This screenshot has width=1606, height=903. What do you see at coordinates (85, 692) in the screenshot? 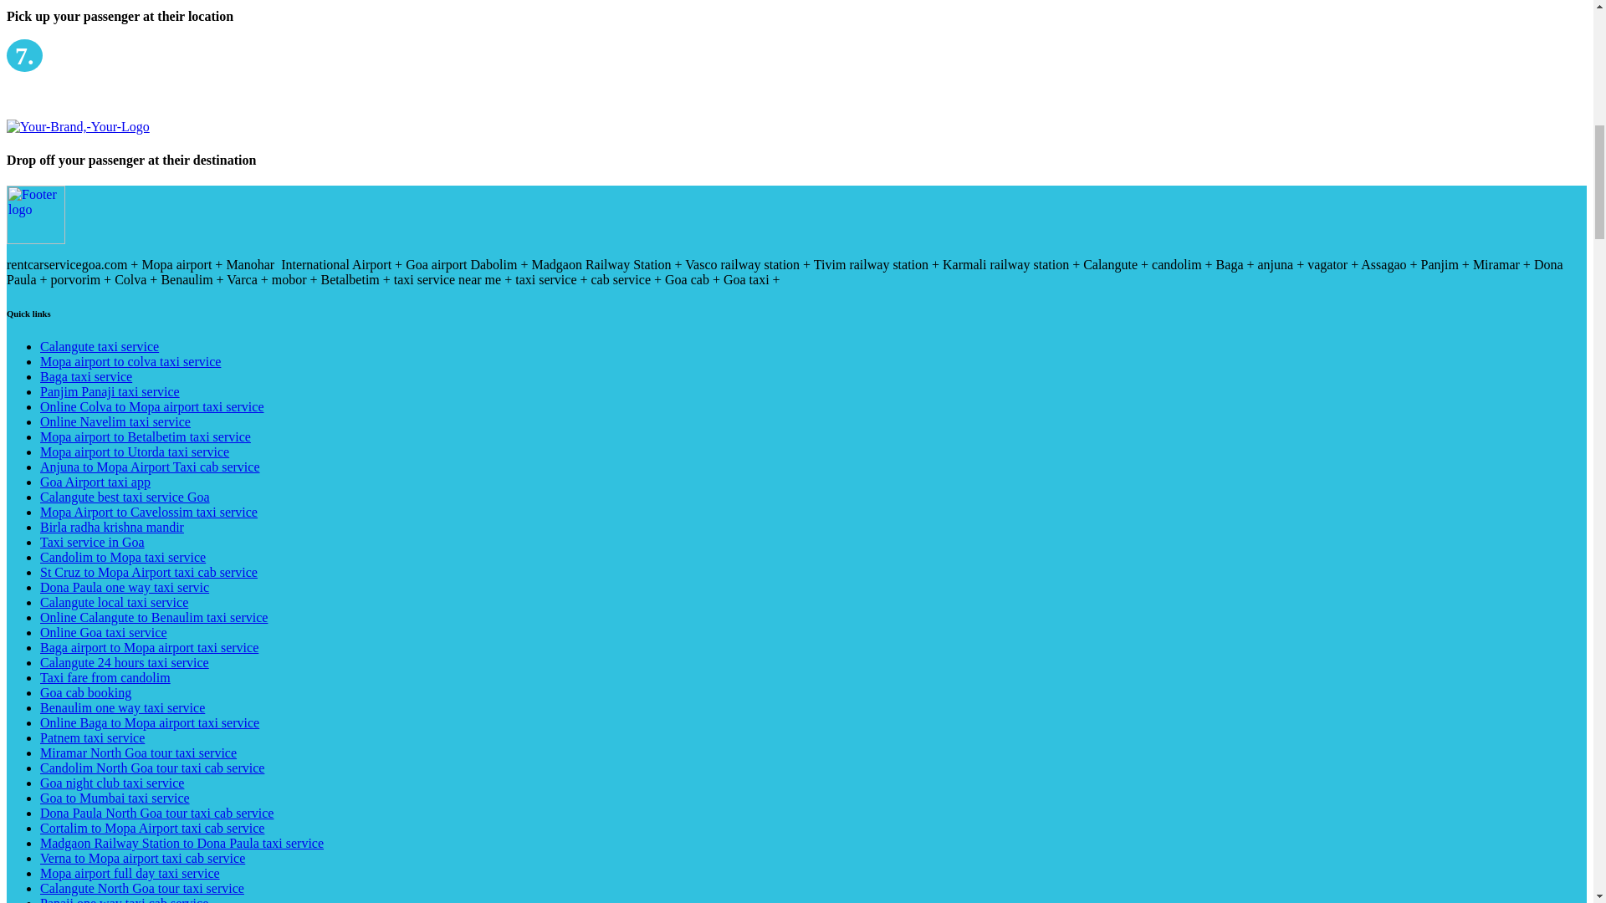
I see `Goa cab booking` at bounding box center [85, 692].